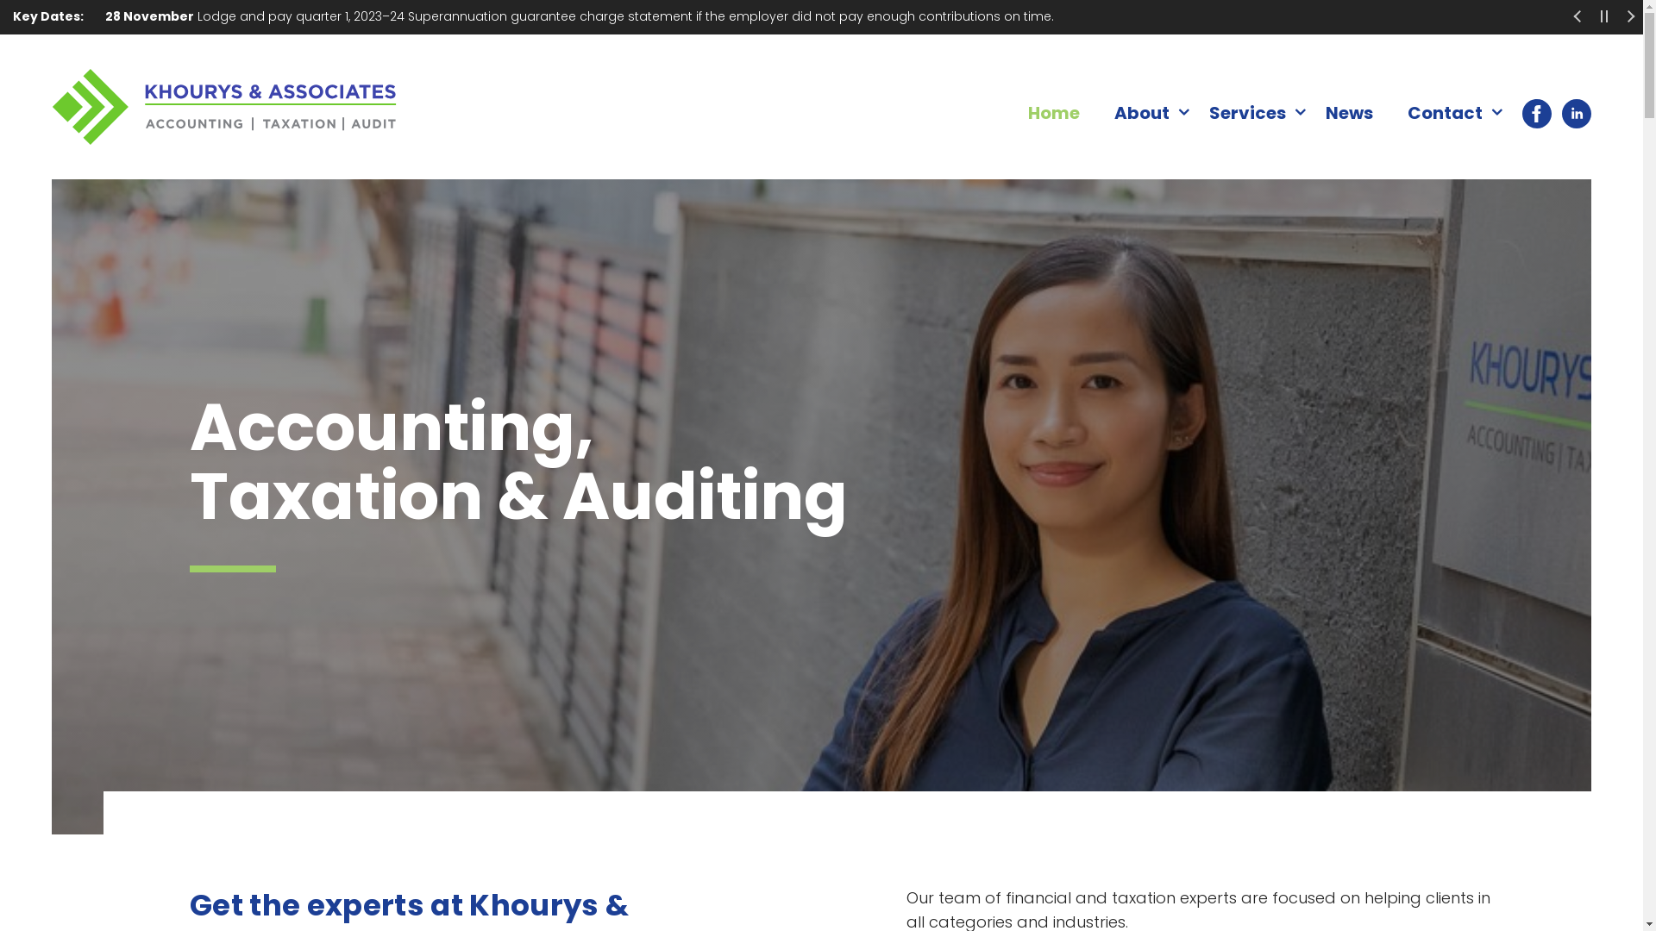 Image resolution: width=1656 pixels, height=931 pixels. What do you see at coordinates (1571, 113) in the screenshot?
I see `LinkedIn` at bounding box center [1571, 113].